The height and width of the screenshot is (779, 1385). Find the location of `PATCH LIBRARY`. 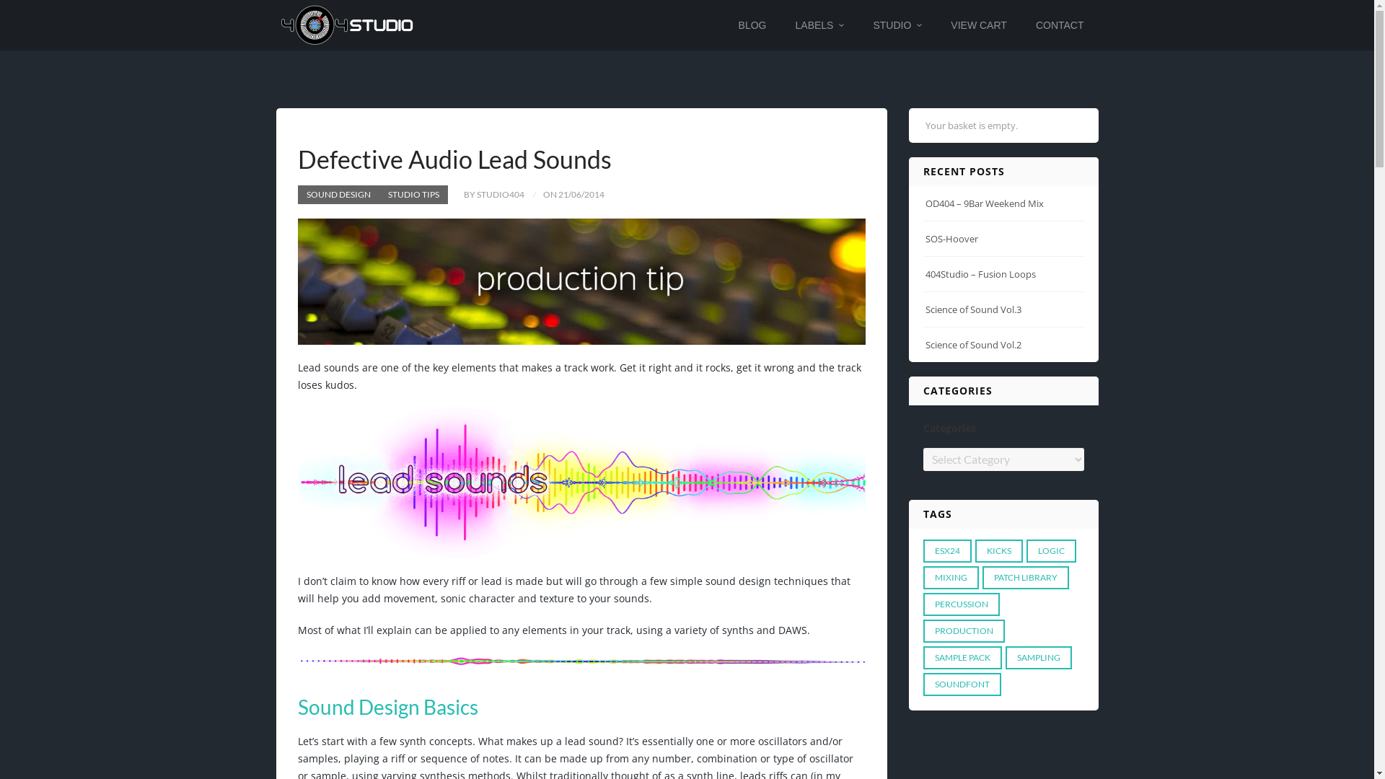

PATCH LIBRARY is located at coordinates (1026, 578).